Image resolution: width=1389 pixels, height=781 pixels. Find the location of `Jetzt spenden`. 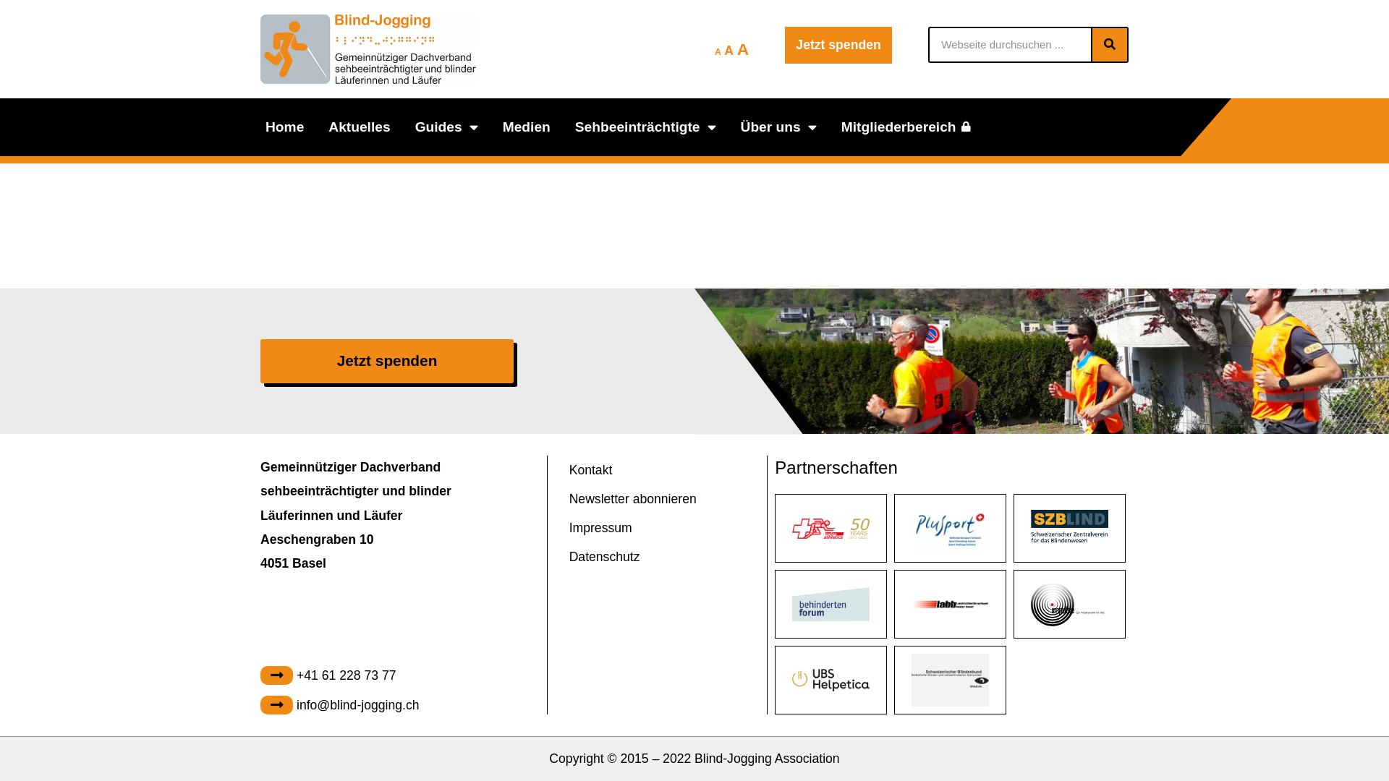

Jetzt spenden is located at coordinates (838, 45).